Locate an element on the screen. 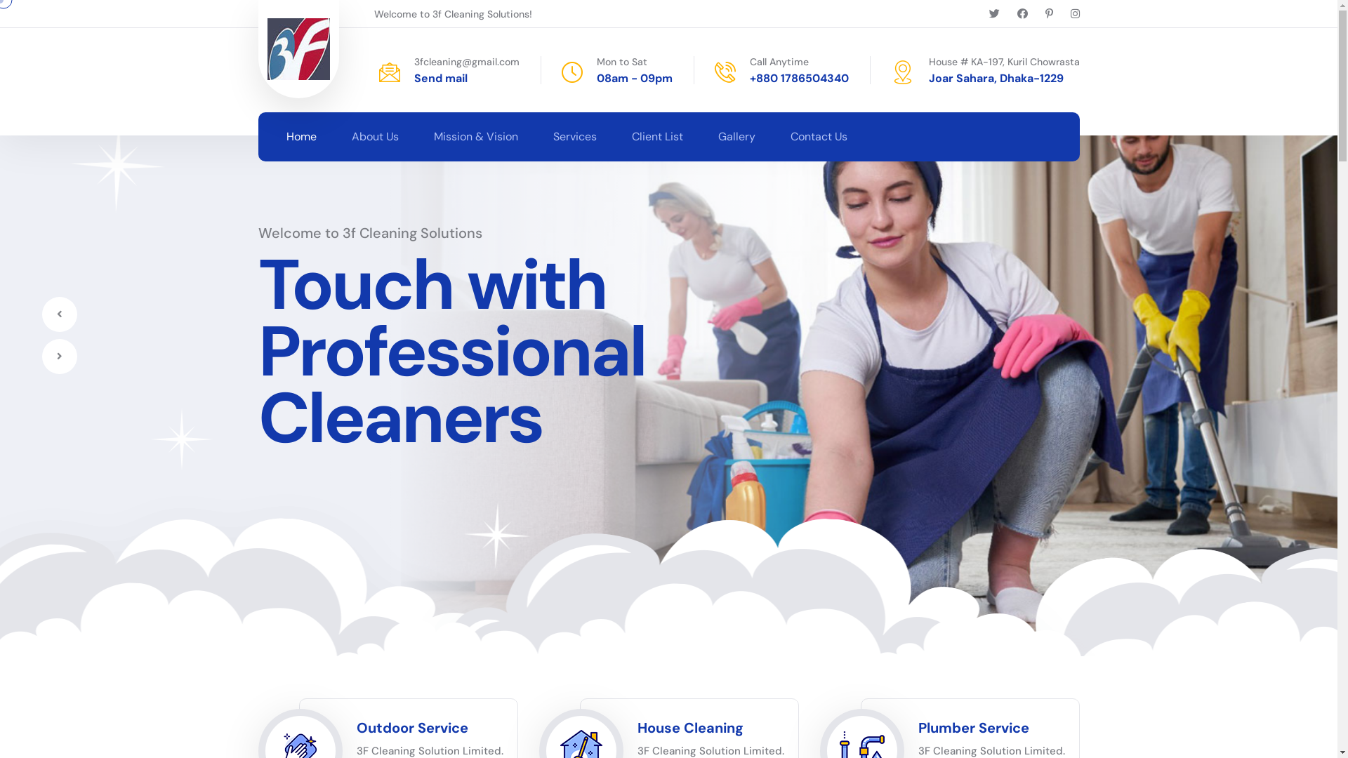 The image size is (1348, 758). Contact Us is located at coordinates (819, 137).